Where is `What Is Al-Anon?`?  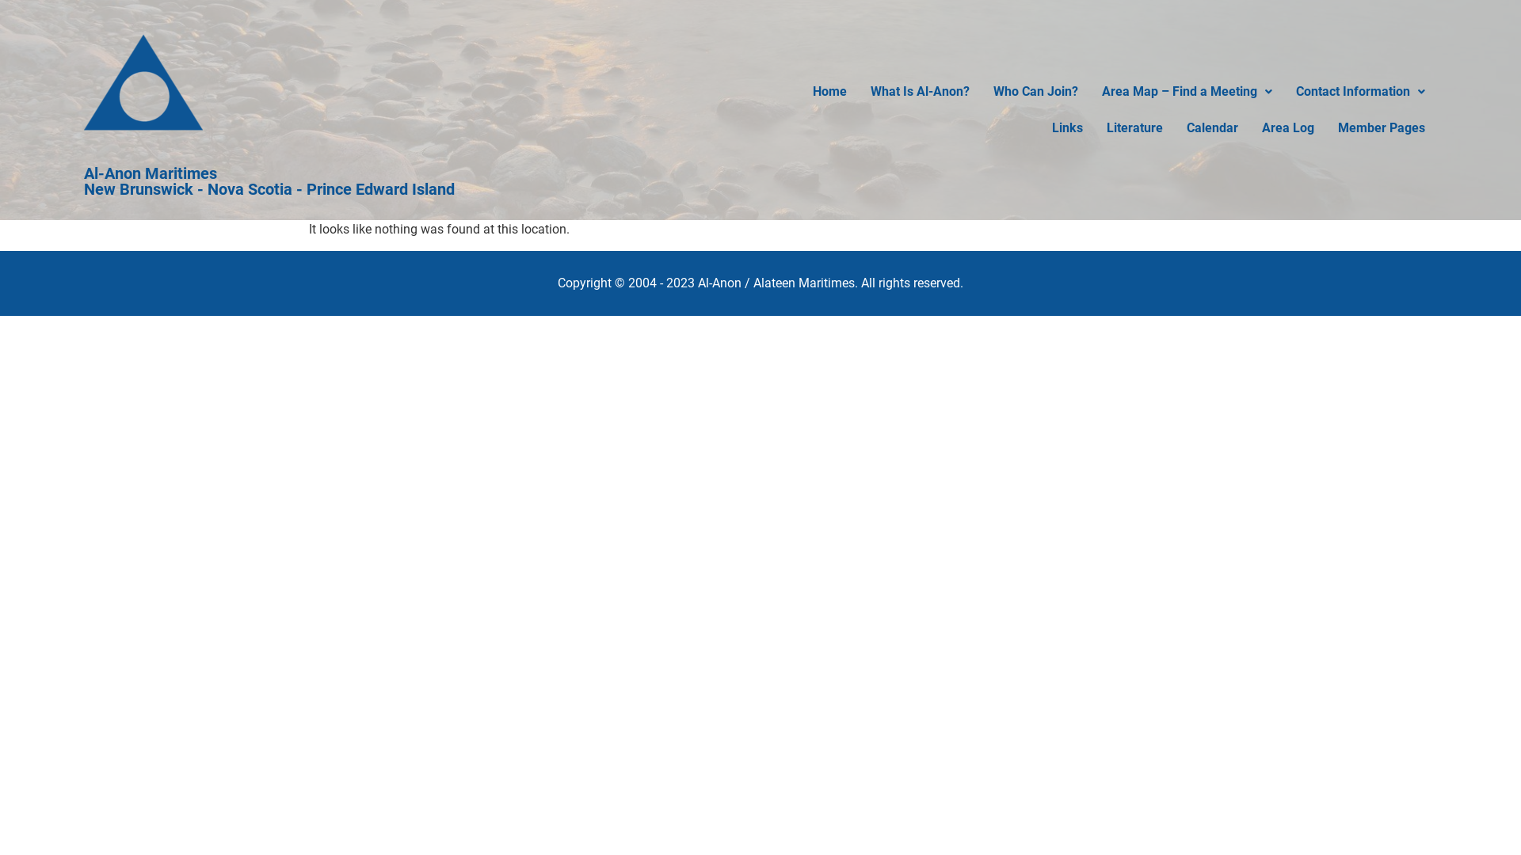 What Is Al-Anon? is located at coordinates (921, 92).